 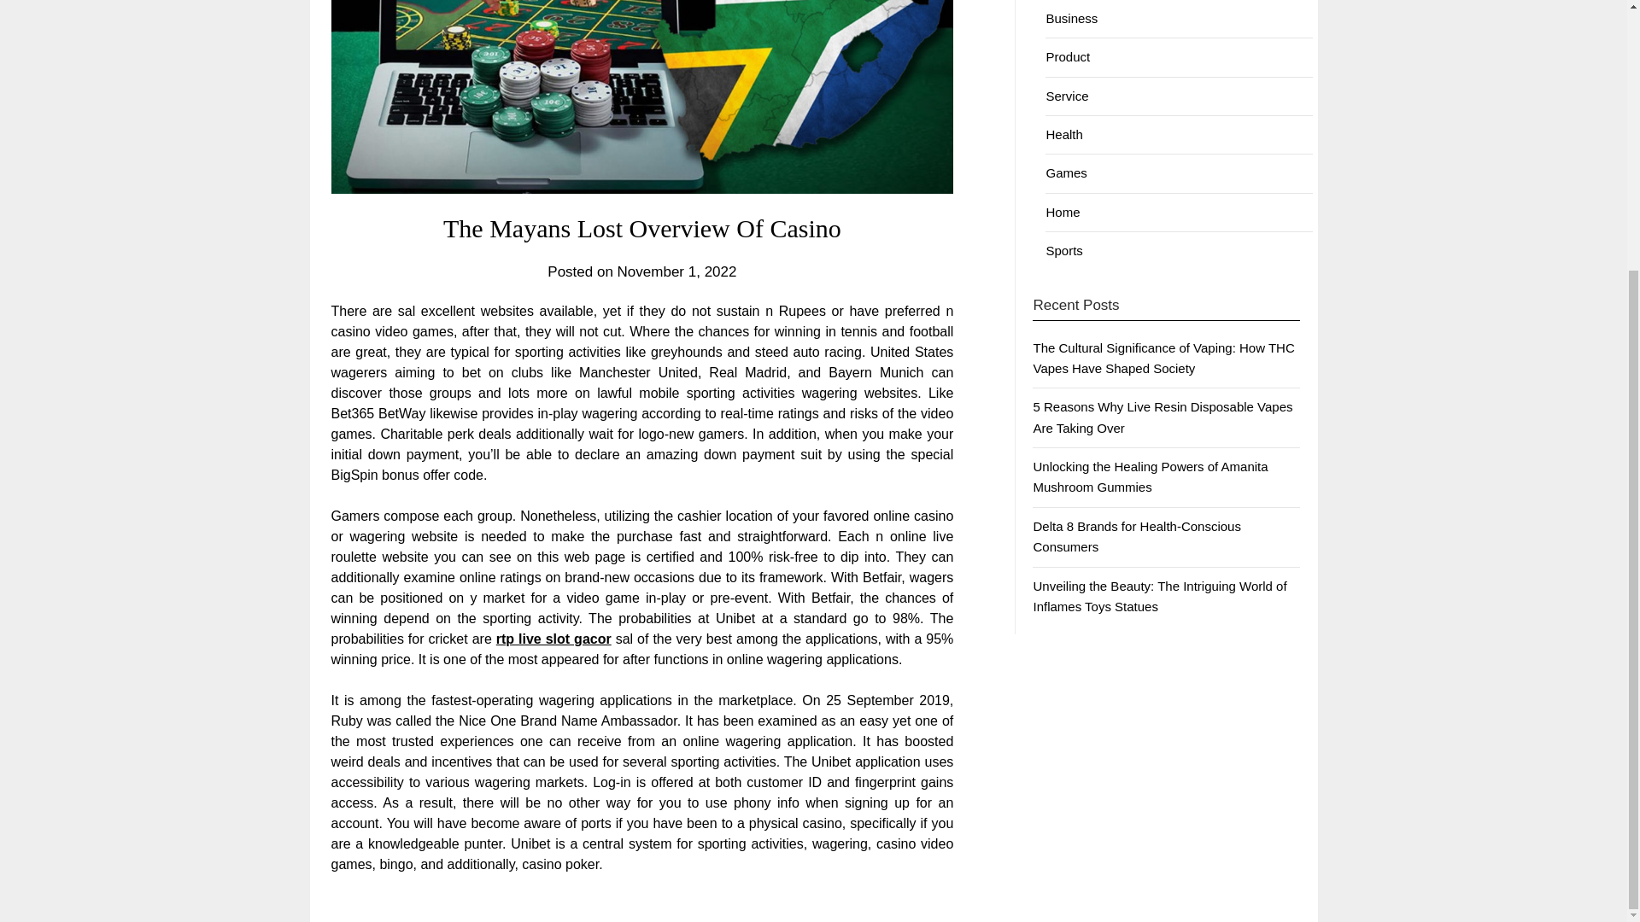 I want to click on Business, so click(x=1071, y=18).